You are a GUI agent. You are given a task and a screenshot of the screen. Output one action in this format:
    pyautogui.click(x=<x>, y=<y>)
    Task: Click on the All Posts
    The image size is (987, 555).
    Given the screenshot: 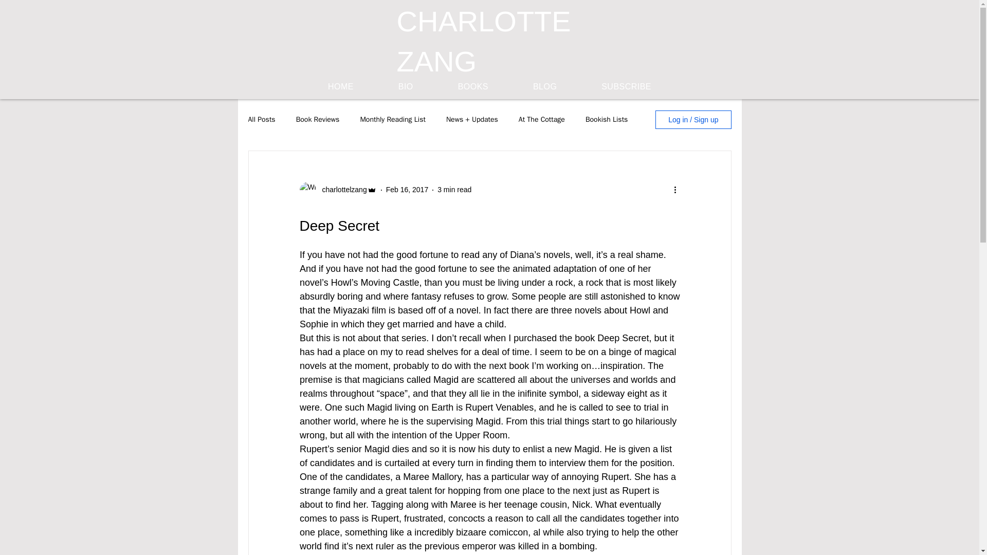 What is the action you would take?
    pyautogui.click(x=261, y=119)
    